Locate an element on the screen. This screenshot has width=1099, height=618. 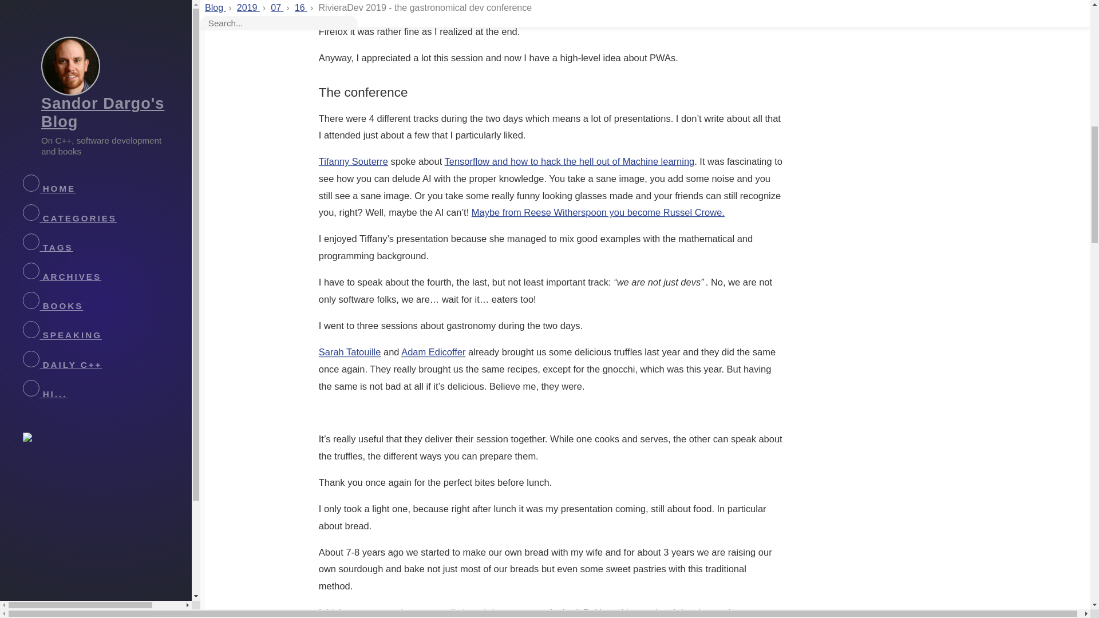
Adam Edicoffer is located at coordinates (433, 352).